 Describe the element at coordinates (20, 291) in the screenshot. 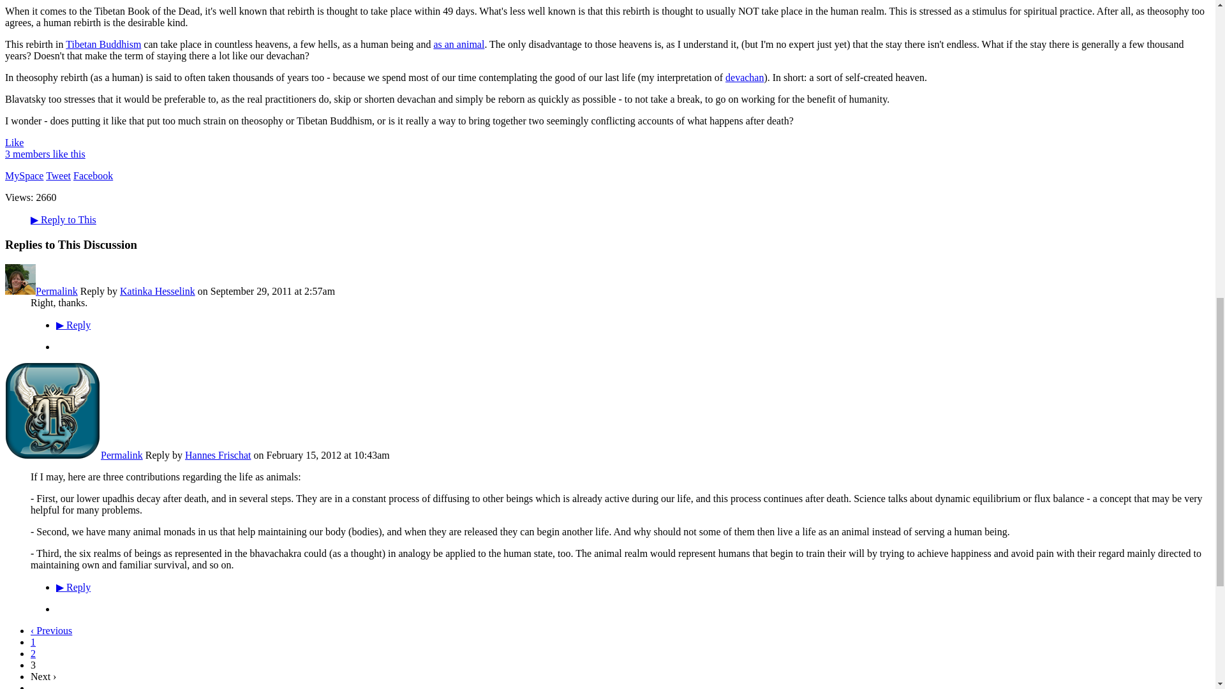

I see `Katinka Hesselink` at that location.